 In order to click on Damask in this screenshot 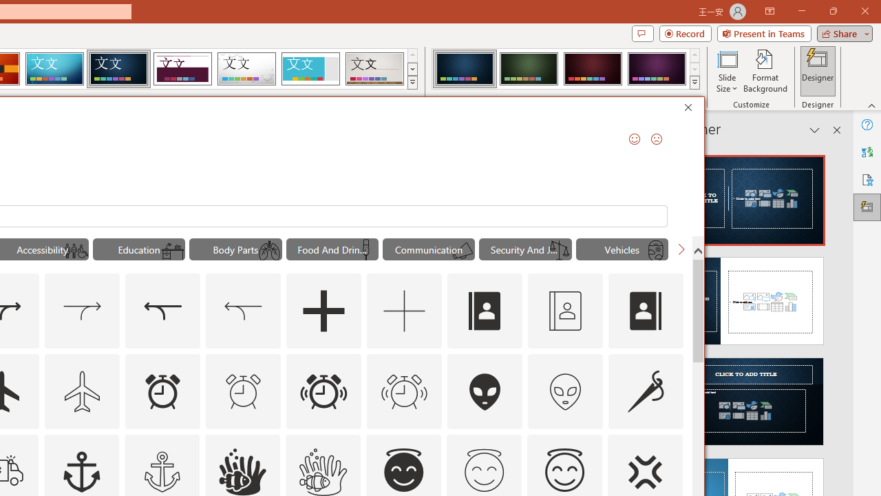, I will do `click(118, 69)`.